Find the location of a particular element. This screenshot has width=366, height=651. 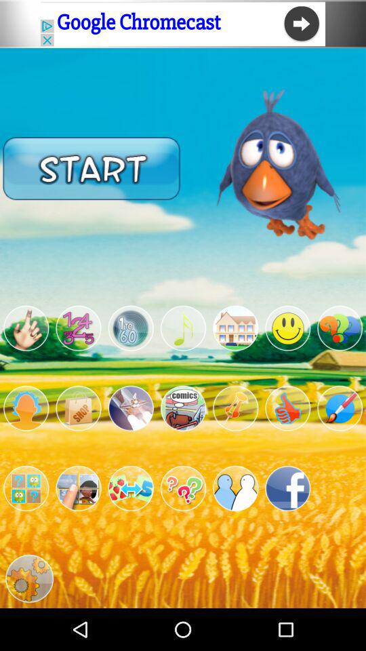

paint with brush is located at coordinates (340, 408).